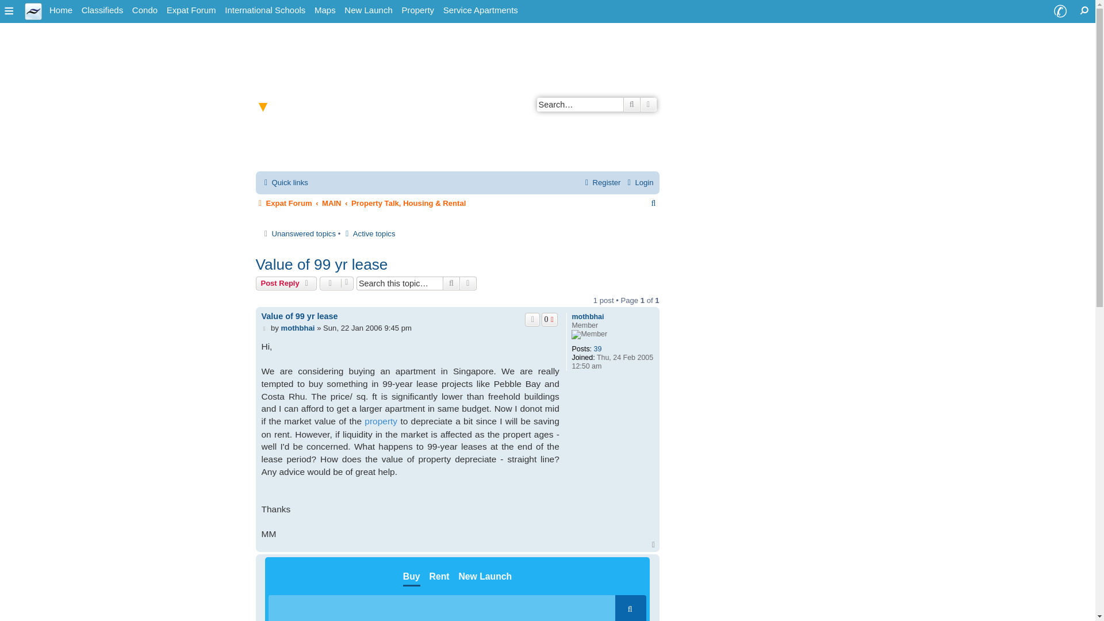  I want to click on Expat Forum, so click(191, 10).